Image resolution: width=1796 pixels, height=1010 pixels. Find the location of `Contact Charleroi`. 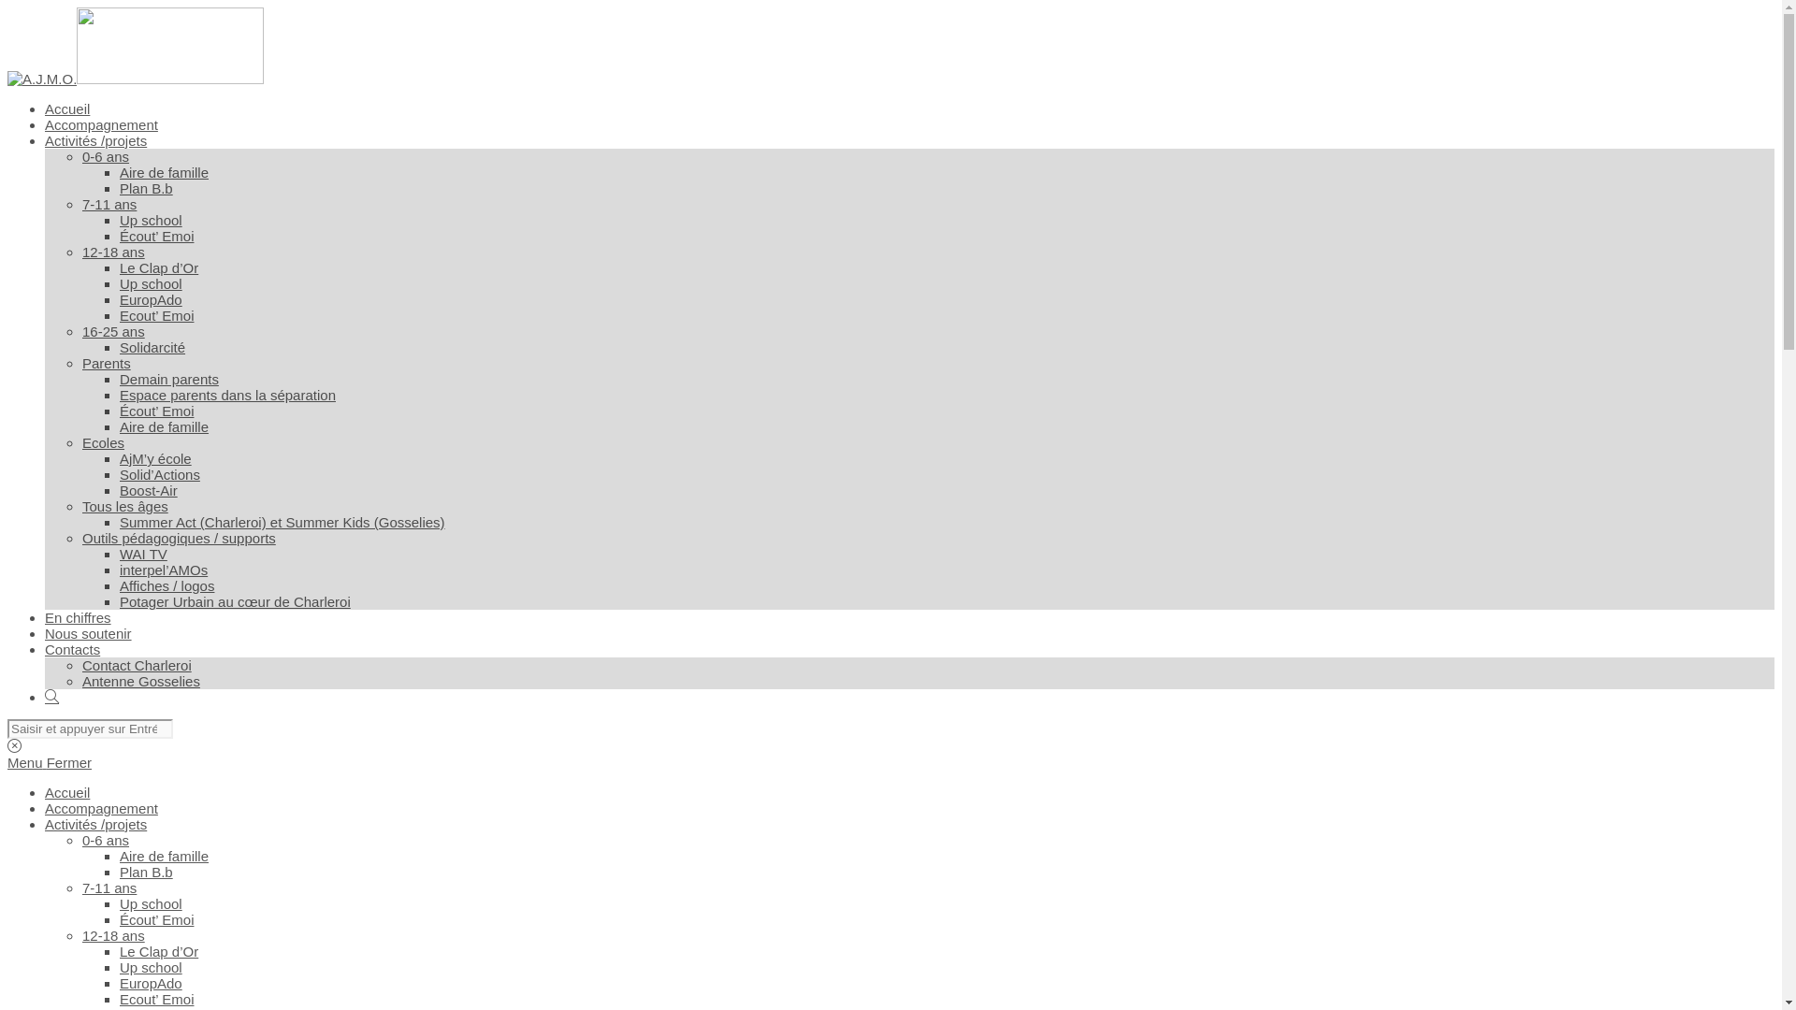

Contact Charleroi is located at coordinates (137, 666).